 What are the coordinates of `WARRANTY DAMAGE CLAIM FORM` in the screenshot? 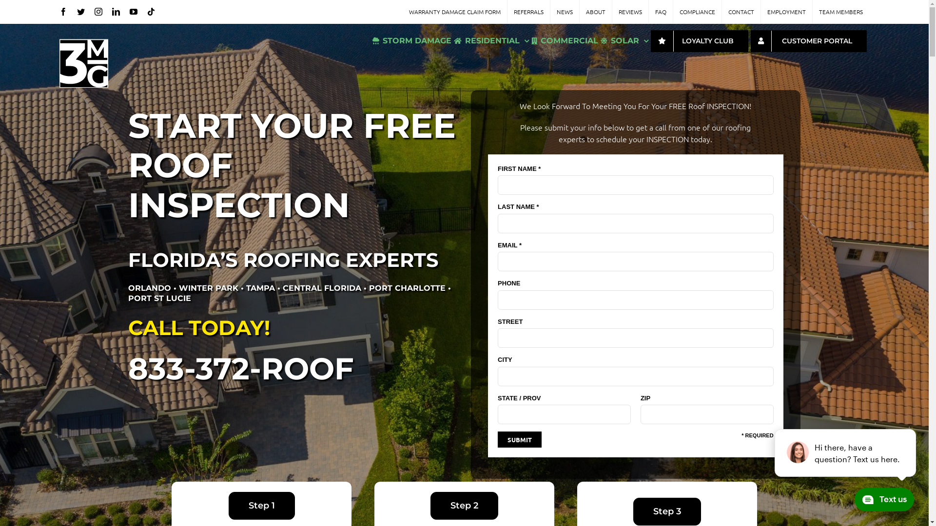 It's located at (455, 12).